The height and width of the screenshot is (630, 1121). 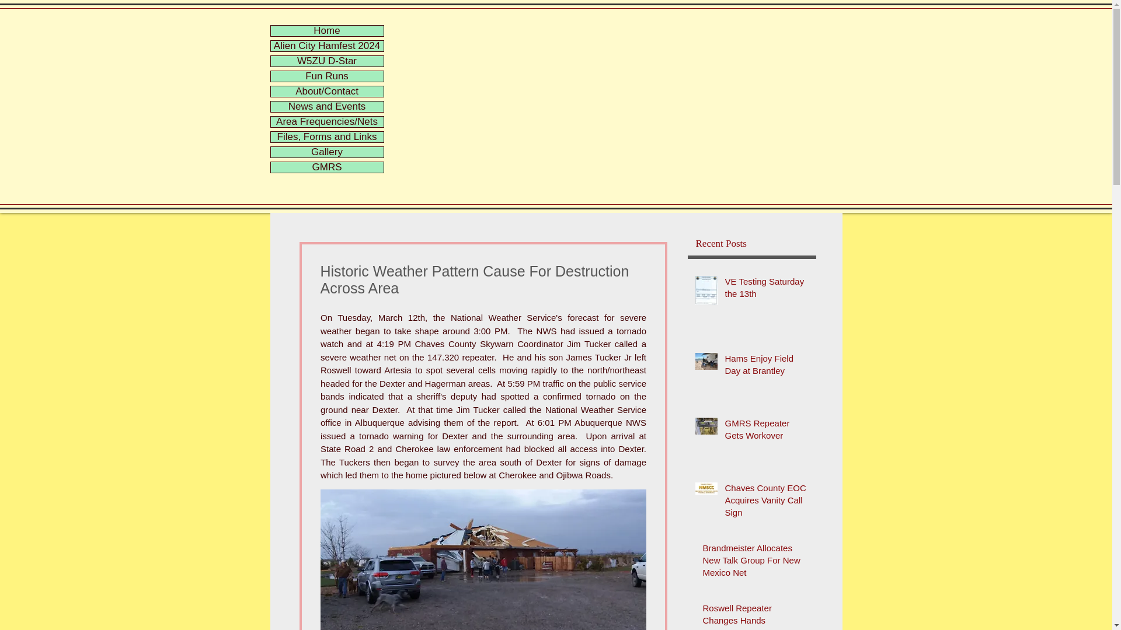 What do you see at coordinates (767, 289) in the screenshot?
I see `VE Testing Saturday the 13th` at bounding box center [767, 289].